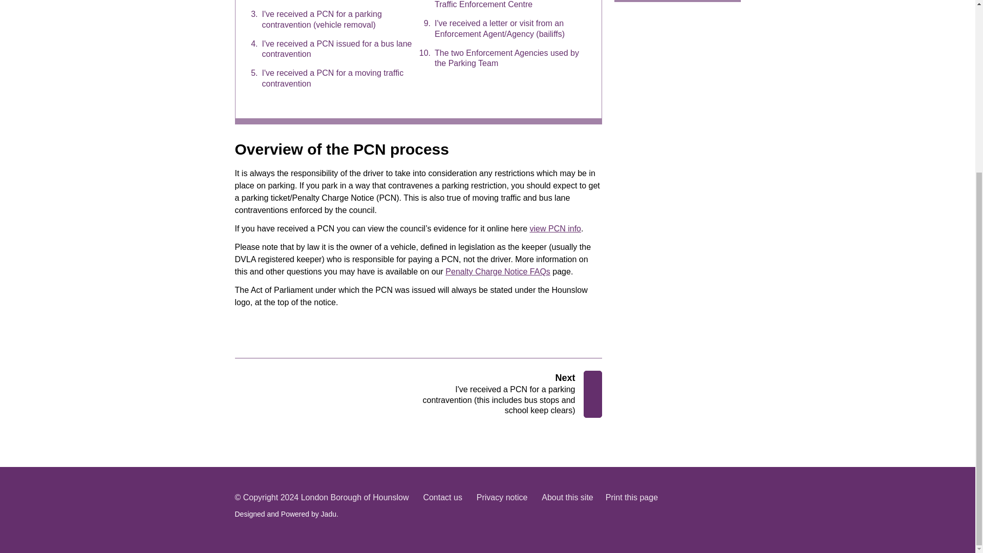 The image size is (983, 553). What do you see at coordinates (693, 505) in the screenshot?
I see `Find us on Facebook` at bounding box center [693, 505].